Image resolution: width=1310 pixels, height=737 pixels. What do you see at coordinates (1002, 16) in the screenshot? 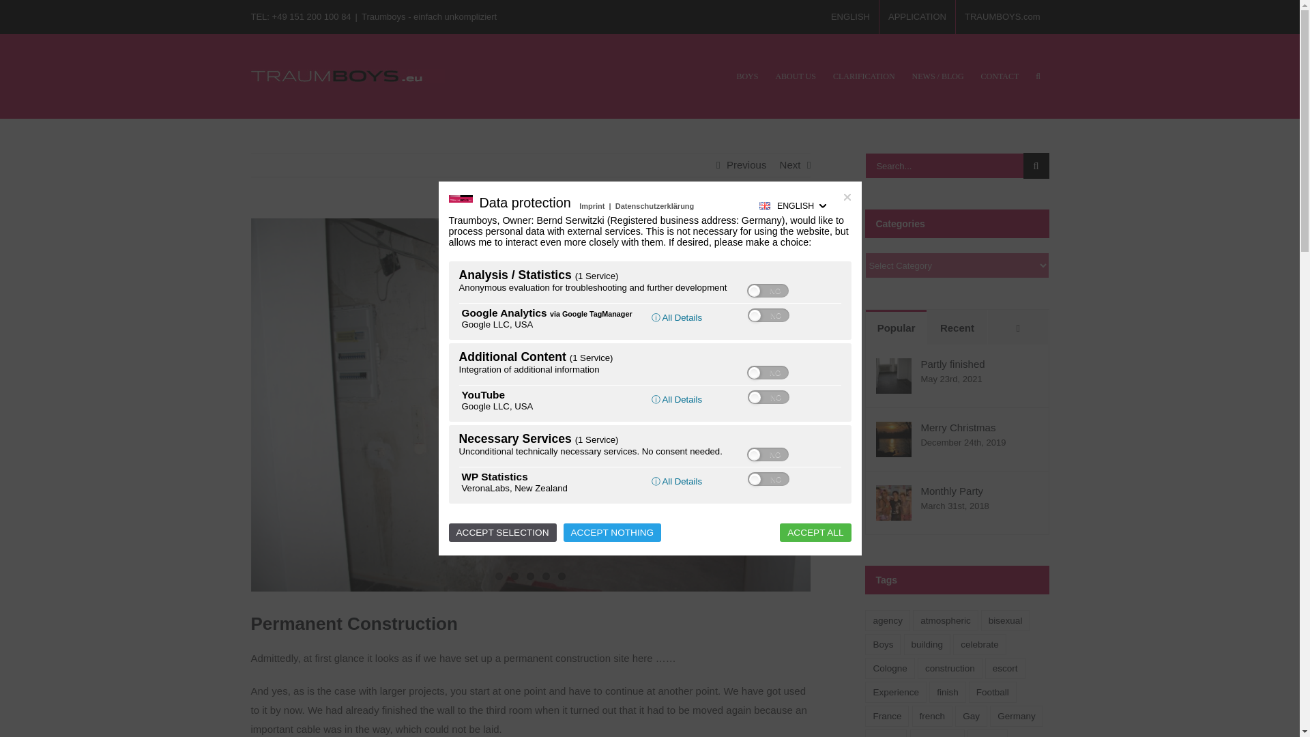
I see `TRAUMBOYS.com` at bounding box center [1002, 16].